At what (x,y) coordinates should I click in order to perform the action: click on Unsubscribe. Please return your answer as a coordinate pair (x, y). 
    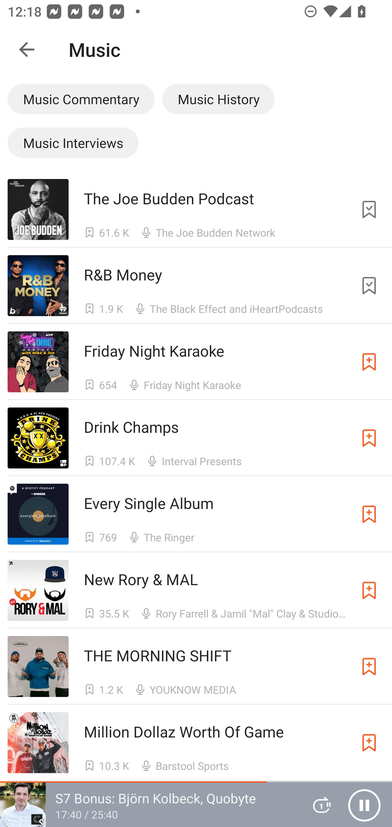
    Looking at the image, I should click on (369, 286).